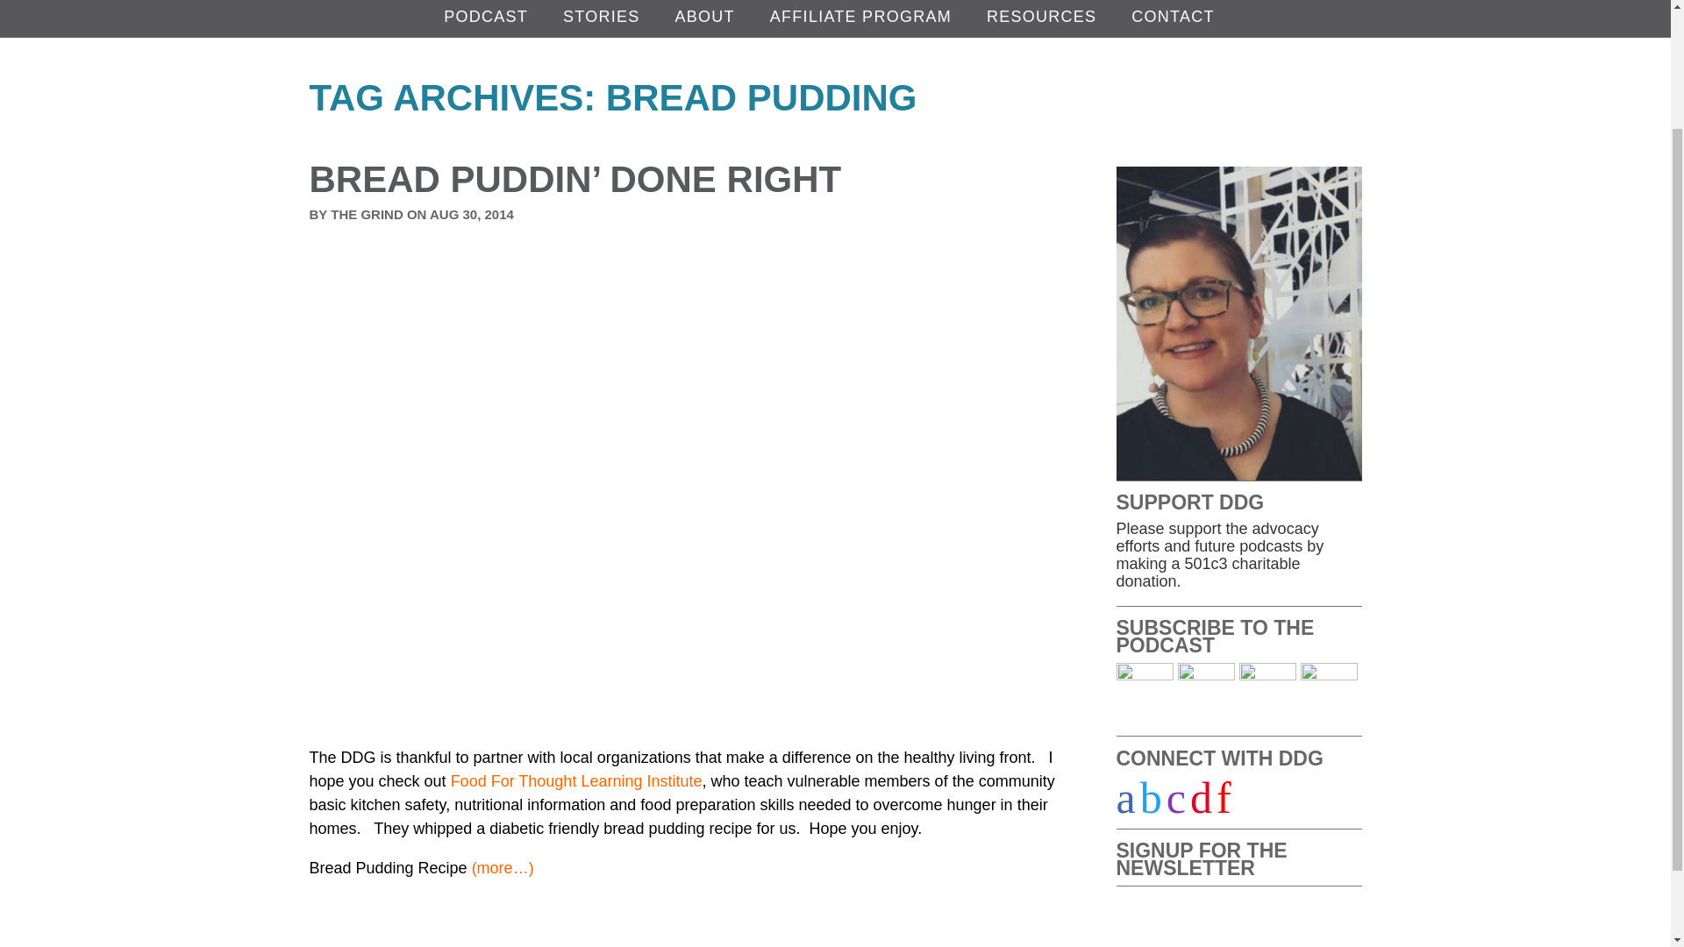  Describe the element at coordinates (867, 17) in the screenshot. I see `AFFILIATE PROGRAM` at that location.